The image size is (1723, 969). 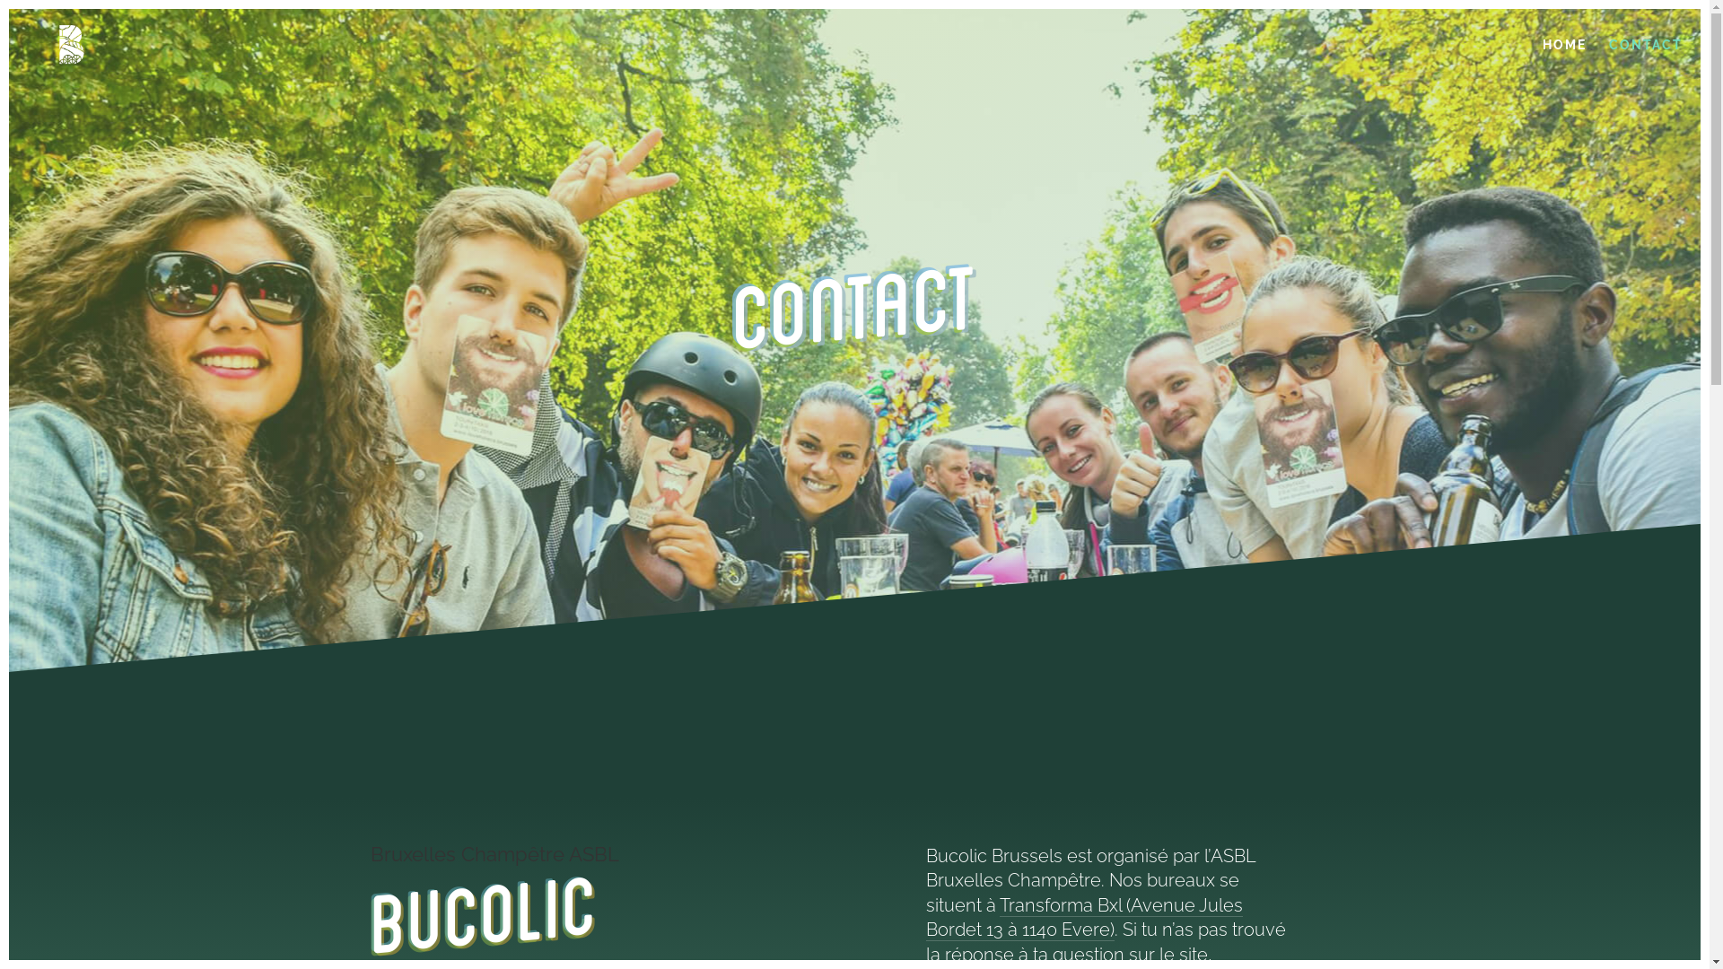 What do you see at coordinates (1565, 59) in the screenshot?
I see `HOME` at bounding box center [1565, 59].